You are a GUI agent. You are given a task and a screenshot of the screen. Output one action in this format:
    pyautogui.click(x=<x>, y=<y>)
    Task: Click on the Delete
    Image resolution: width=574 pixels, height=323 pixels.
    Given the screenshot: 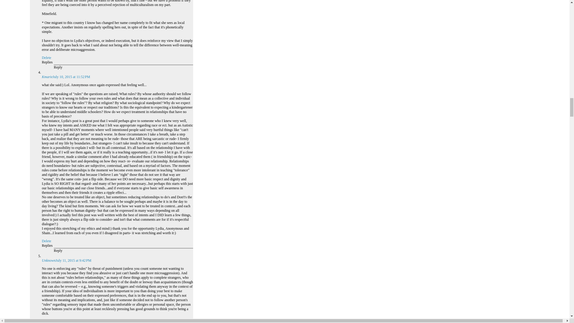 What is the action you would take?
    pyautogui.click(x=46, y=321)
    